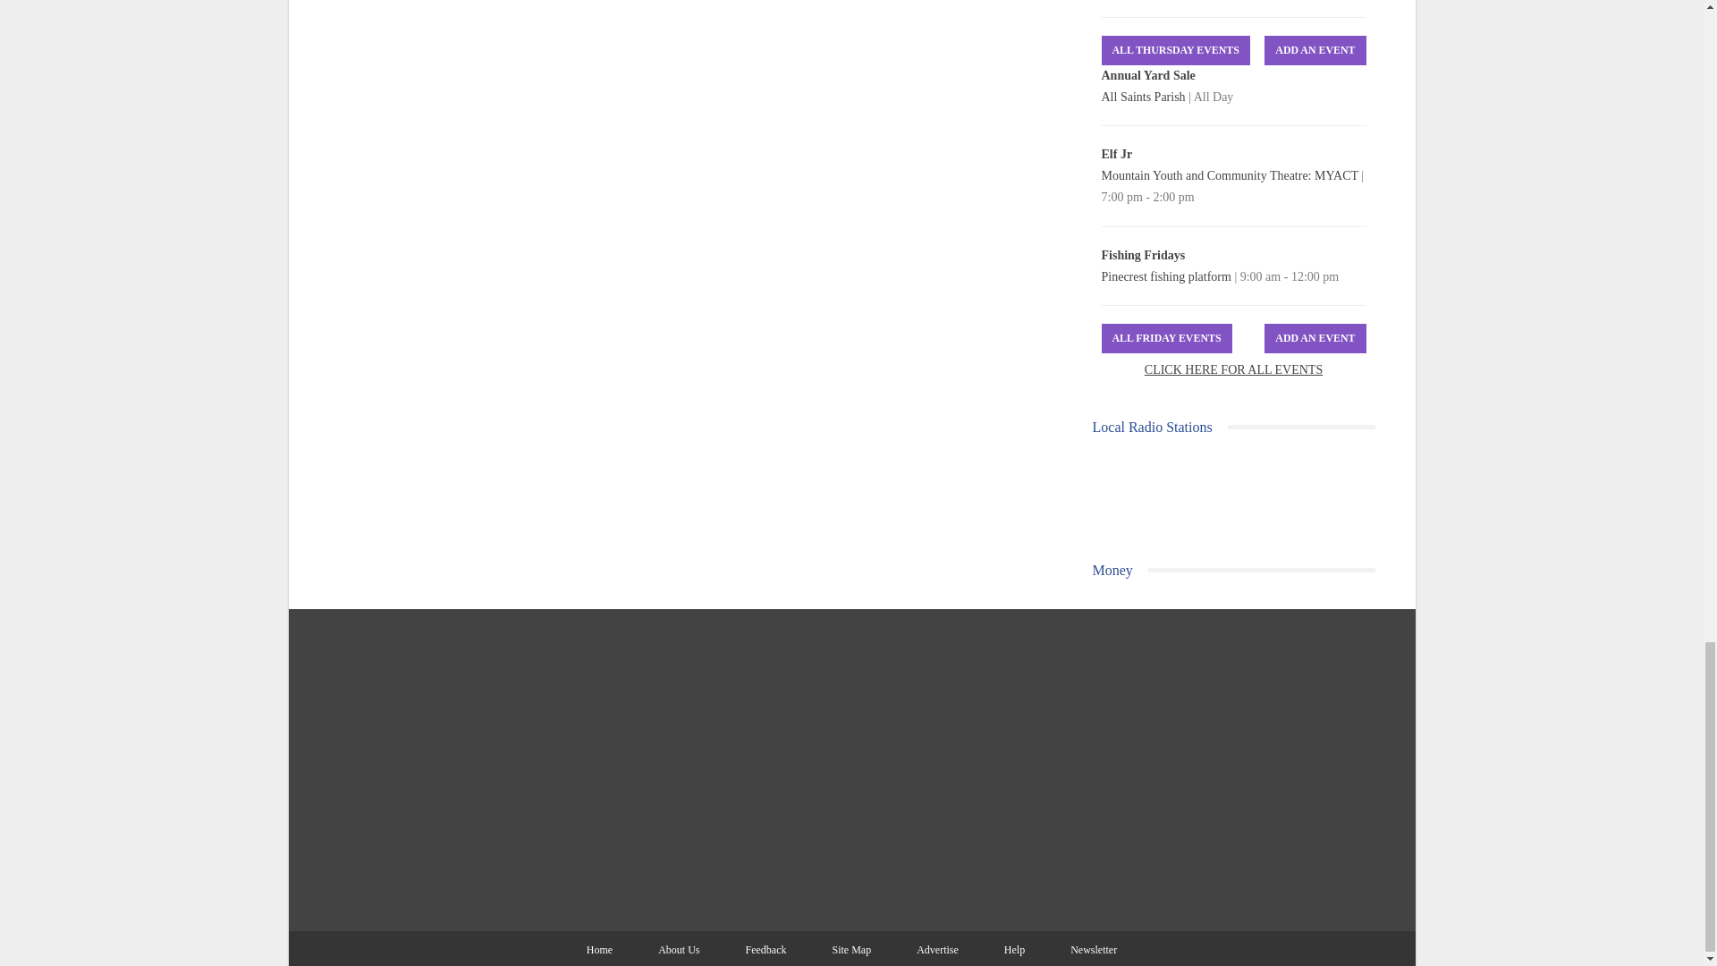 This screenshot has width=1717, height=966. What do you see at coordinates (1315, 50) in the screenshot?
I see `Add An Event` at bounding box center [1315, 50].